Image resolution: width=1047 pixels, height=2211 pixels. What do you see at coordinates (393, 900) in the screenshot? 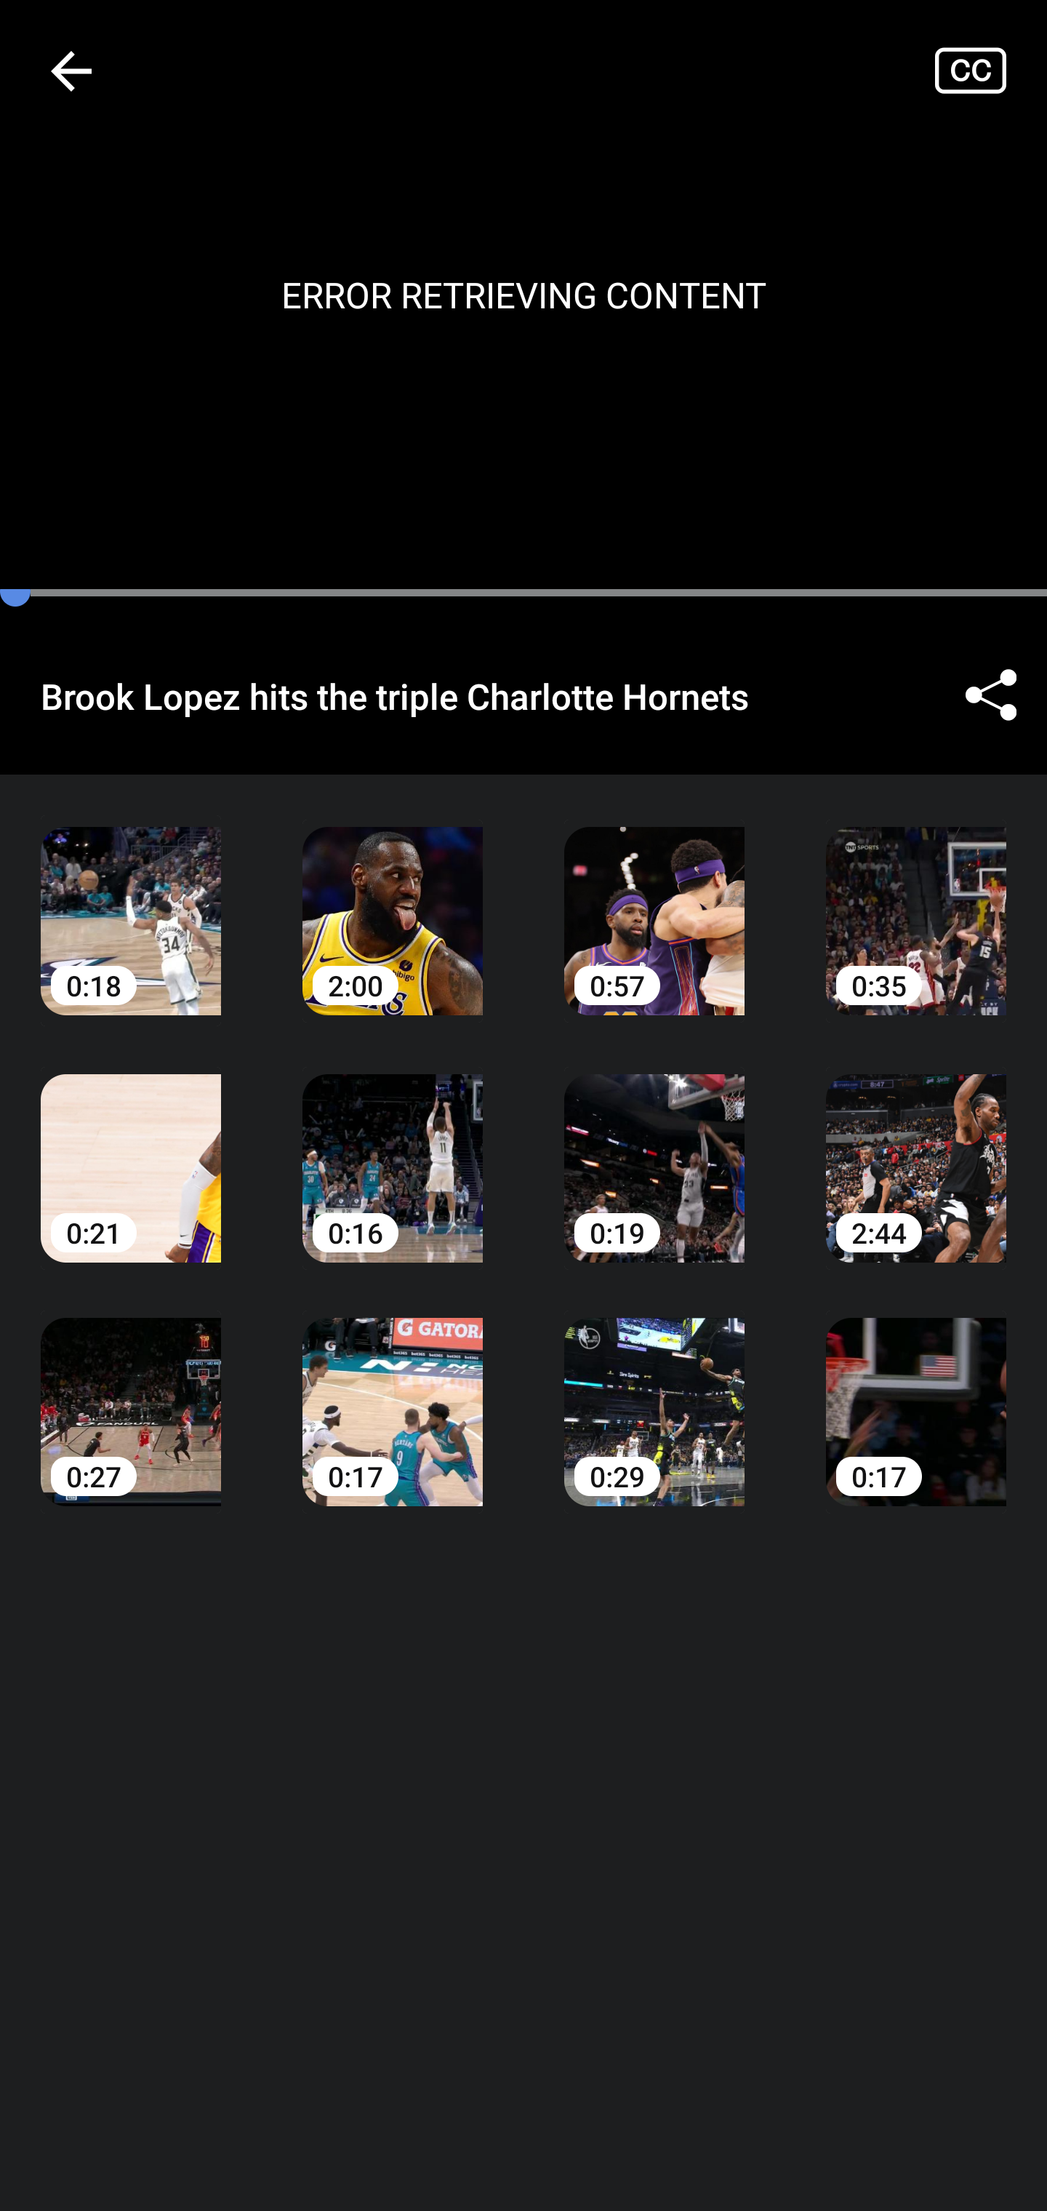
I see `2:00` at bounding box center [393, 900].